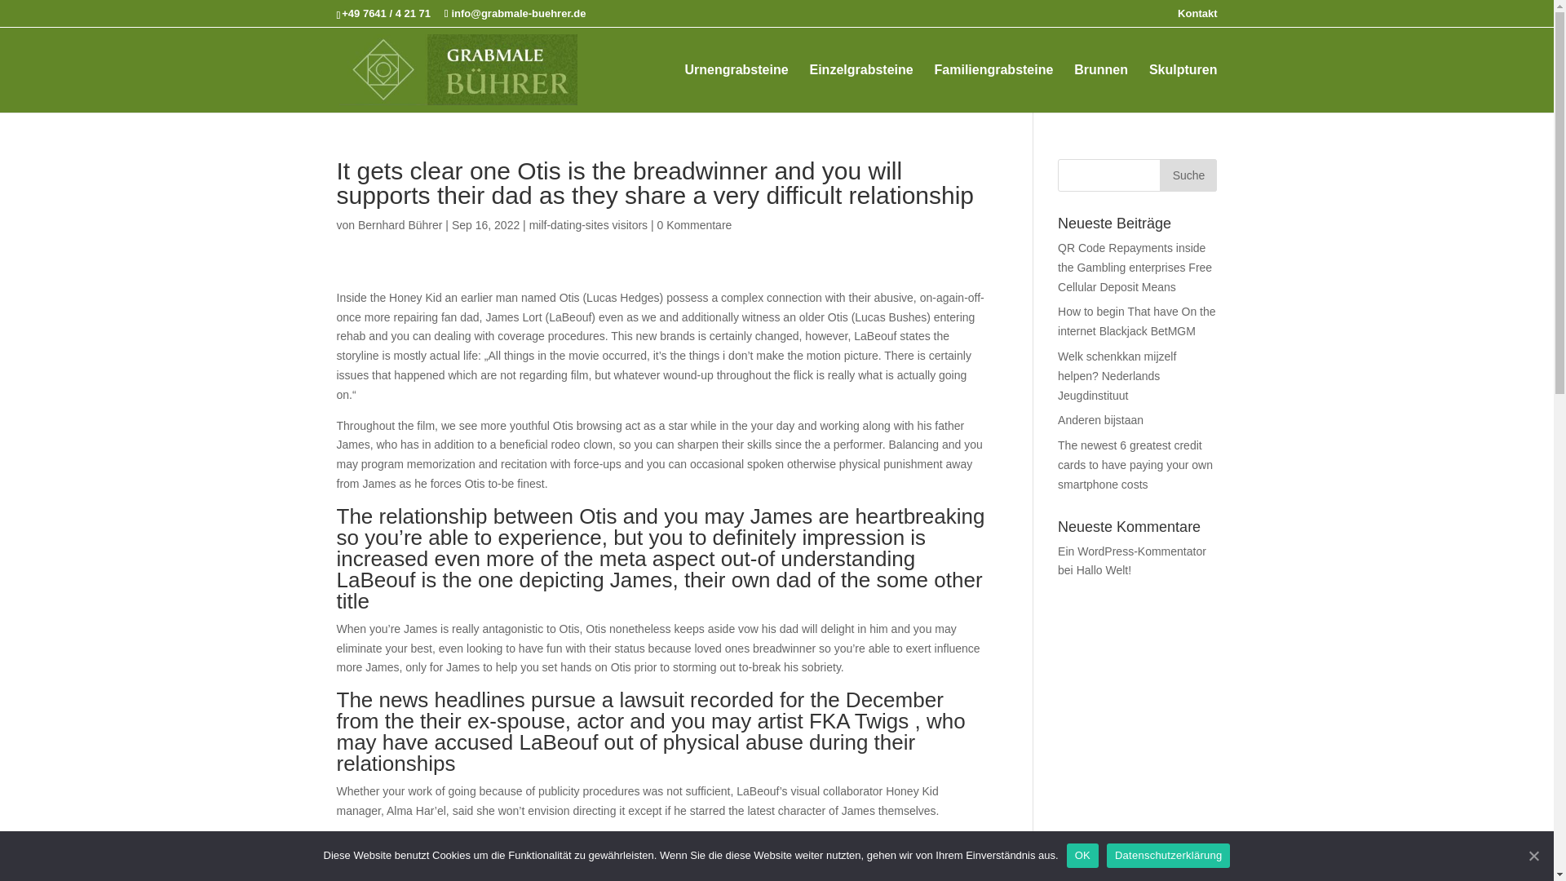 Image resolution: width=1566 pixels, height=881 pixels. I want to click on How to begin That have On the internet Blackjack BetMGM, so click(1137, 321).